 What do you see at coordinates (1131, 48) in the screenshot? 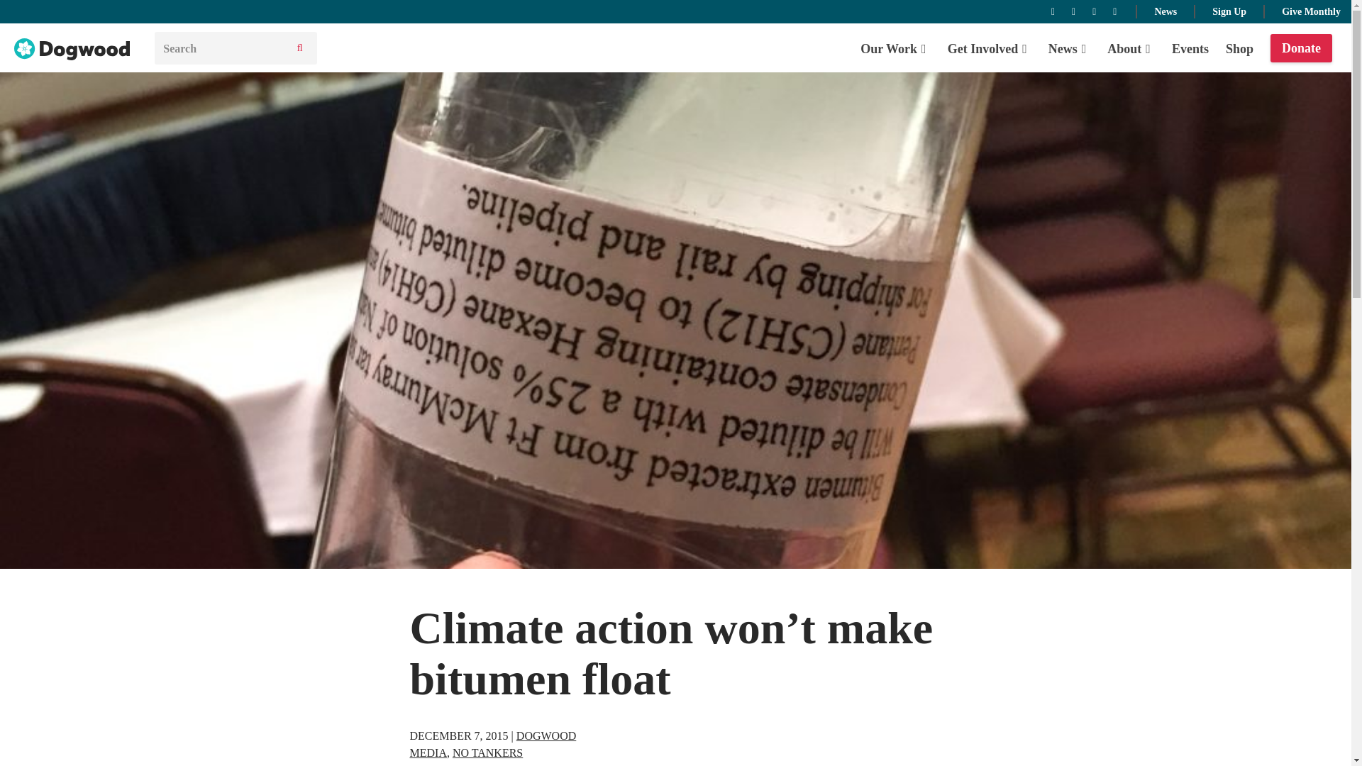
I see `About` at bounding box center [1131, 48].